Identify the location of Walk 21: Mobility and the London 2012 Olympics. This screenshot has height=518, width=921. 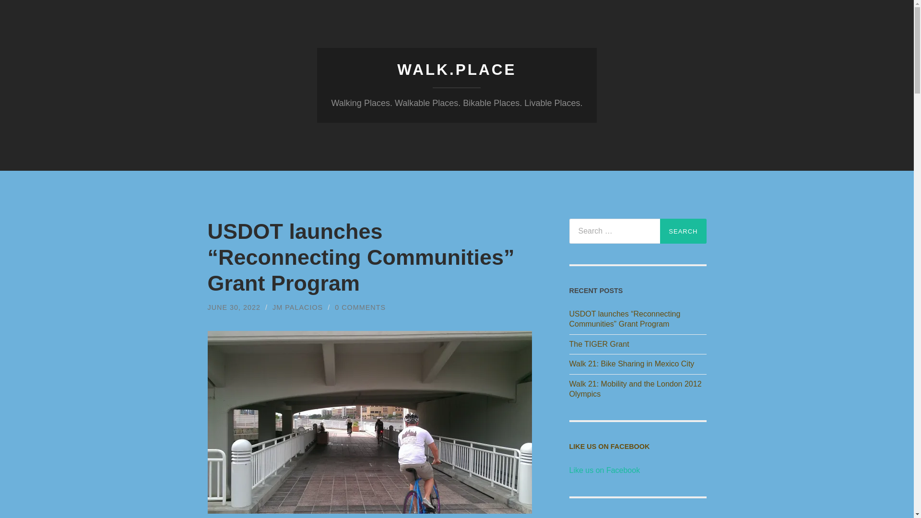
(638, 389).